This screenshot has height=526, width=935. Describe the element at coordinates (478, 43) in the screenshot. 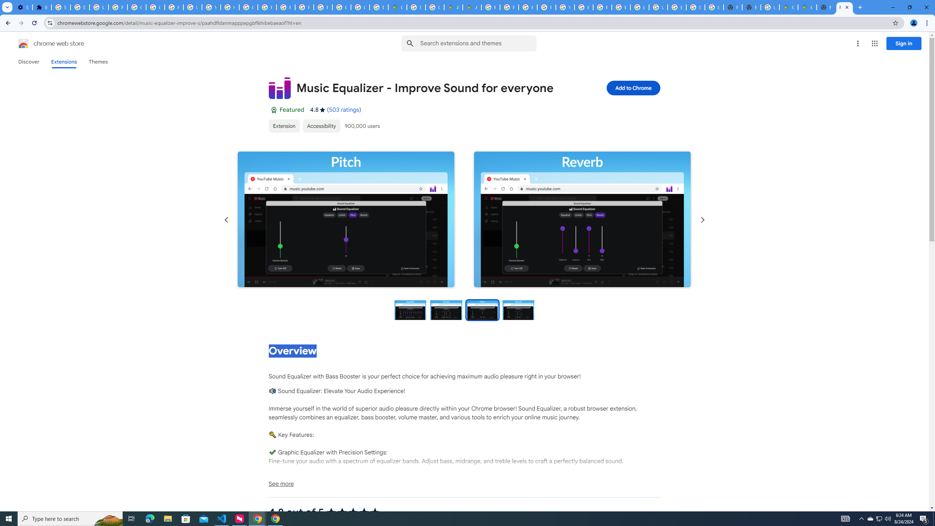

I see `Search input` at that location.